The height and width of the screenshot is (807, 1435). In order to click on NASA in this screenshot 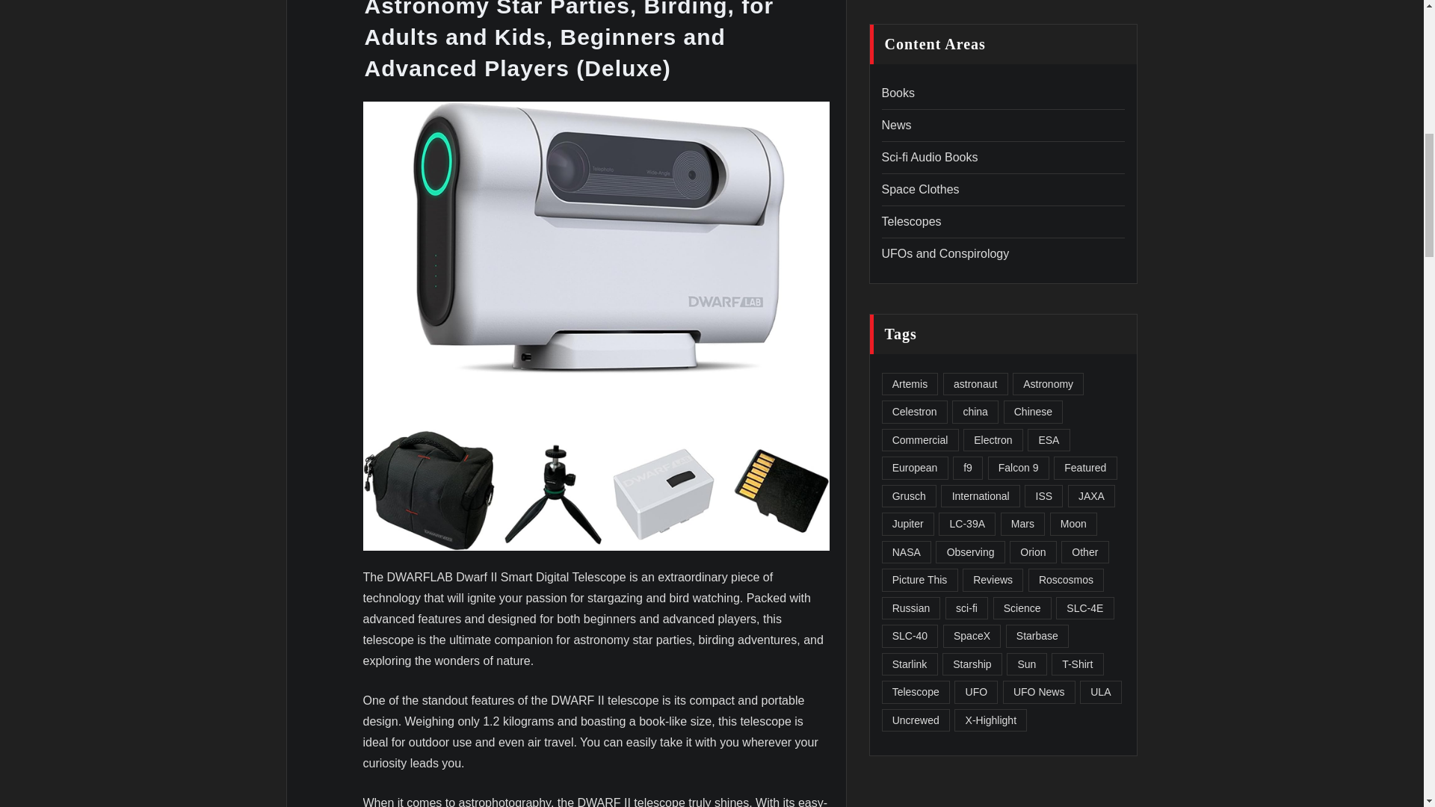, I will do `click(907, 551)`.